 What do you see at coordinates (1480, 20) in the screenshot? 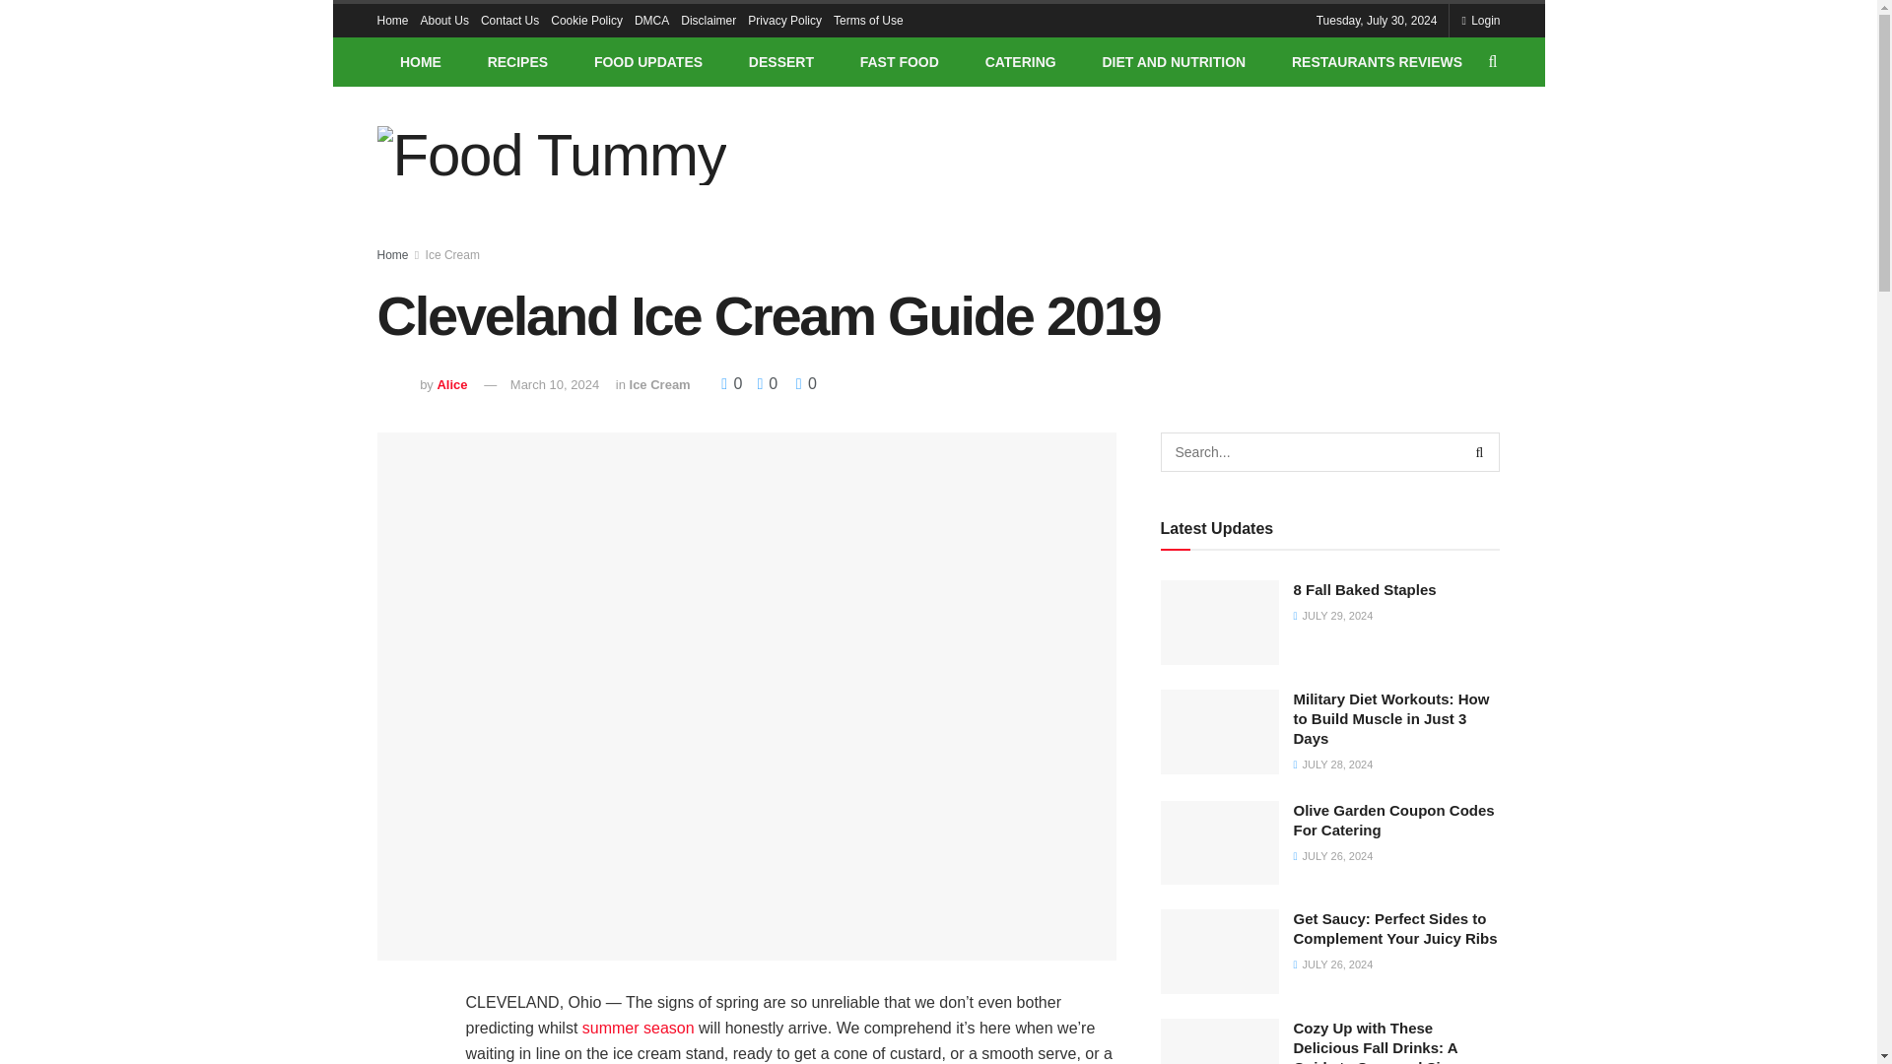
I see `Login` at bounding box center [1480, 20].